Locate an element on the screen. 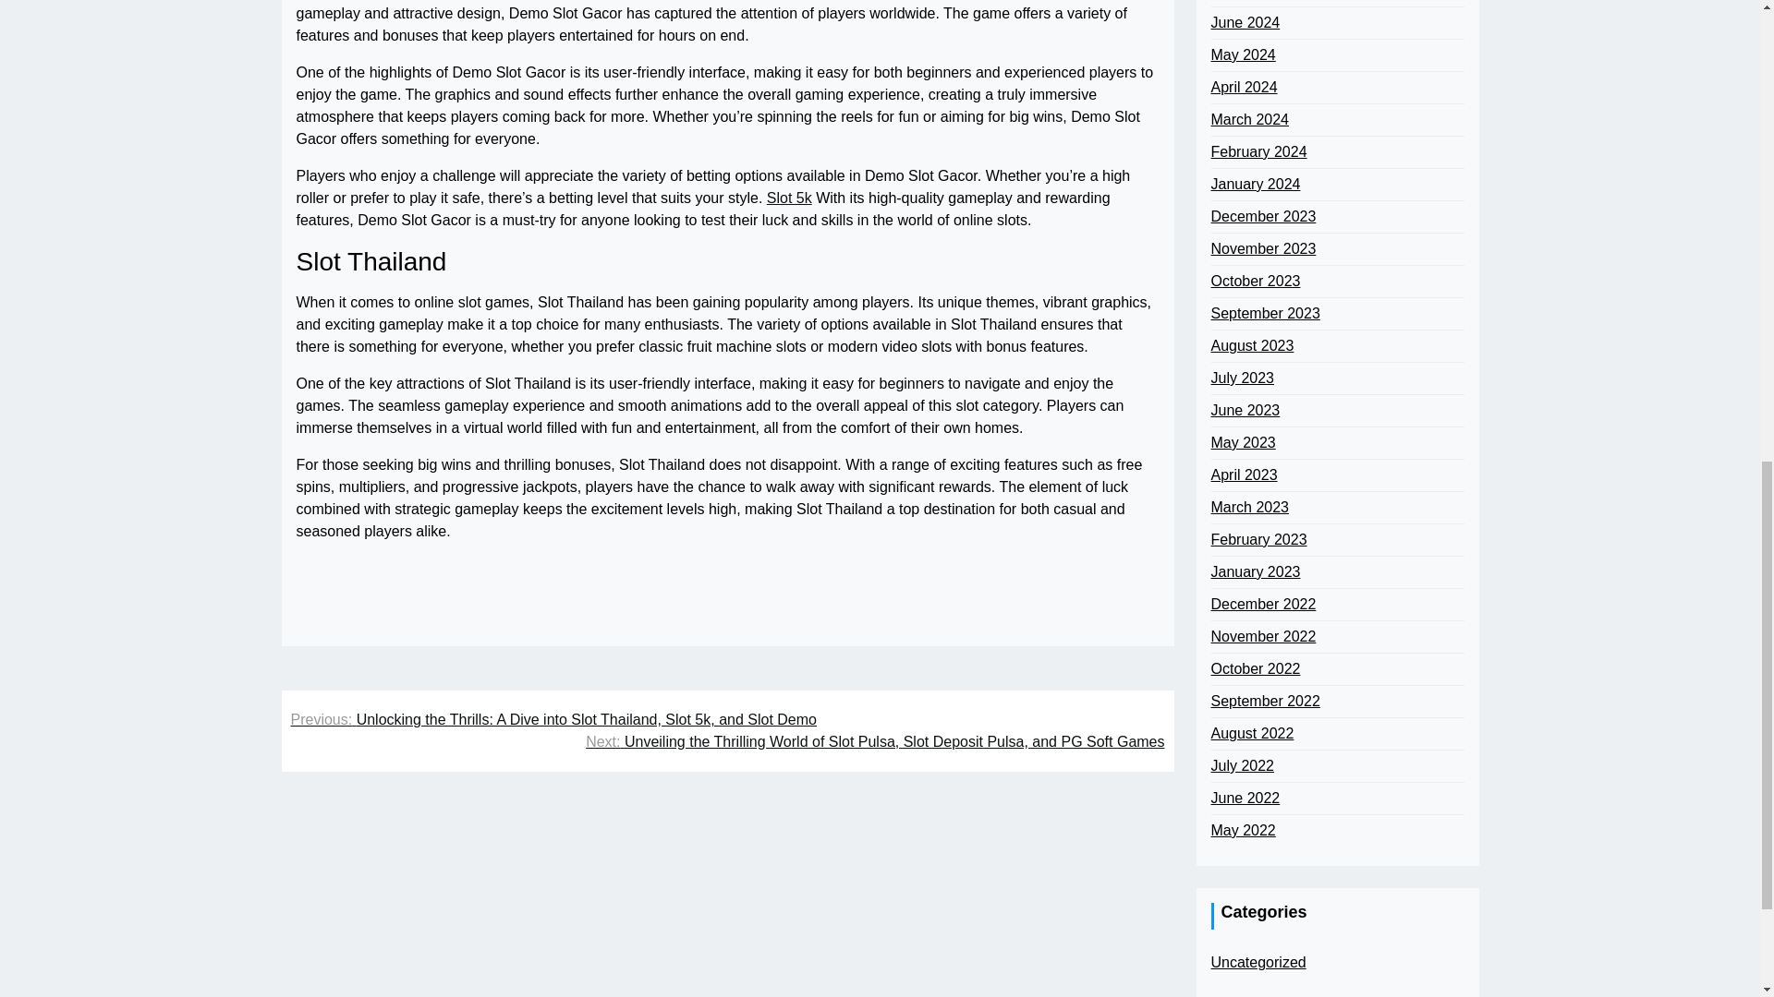 Image resolution: width=1774 pixels, height=997 pixels. December 2022 is located at coordinates (1262, 604).